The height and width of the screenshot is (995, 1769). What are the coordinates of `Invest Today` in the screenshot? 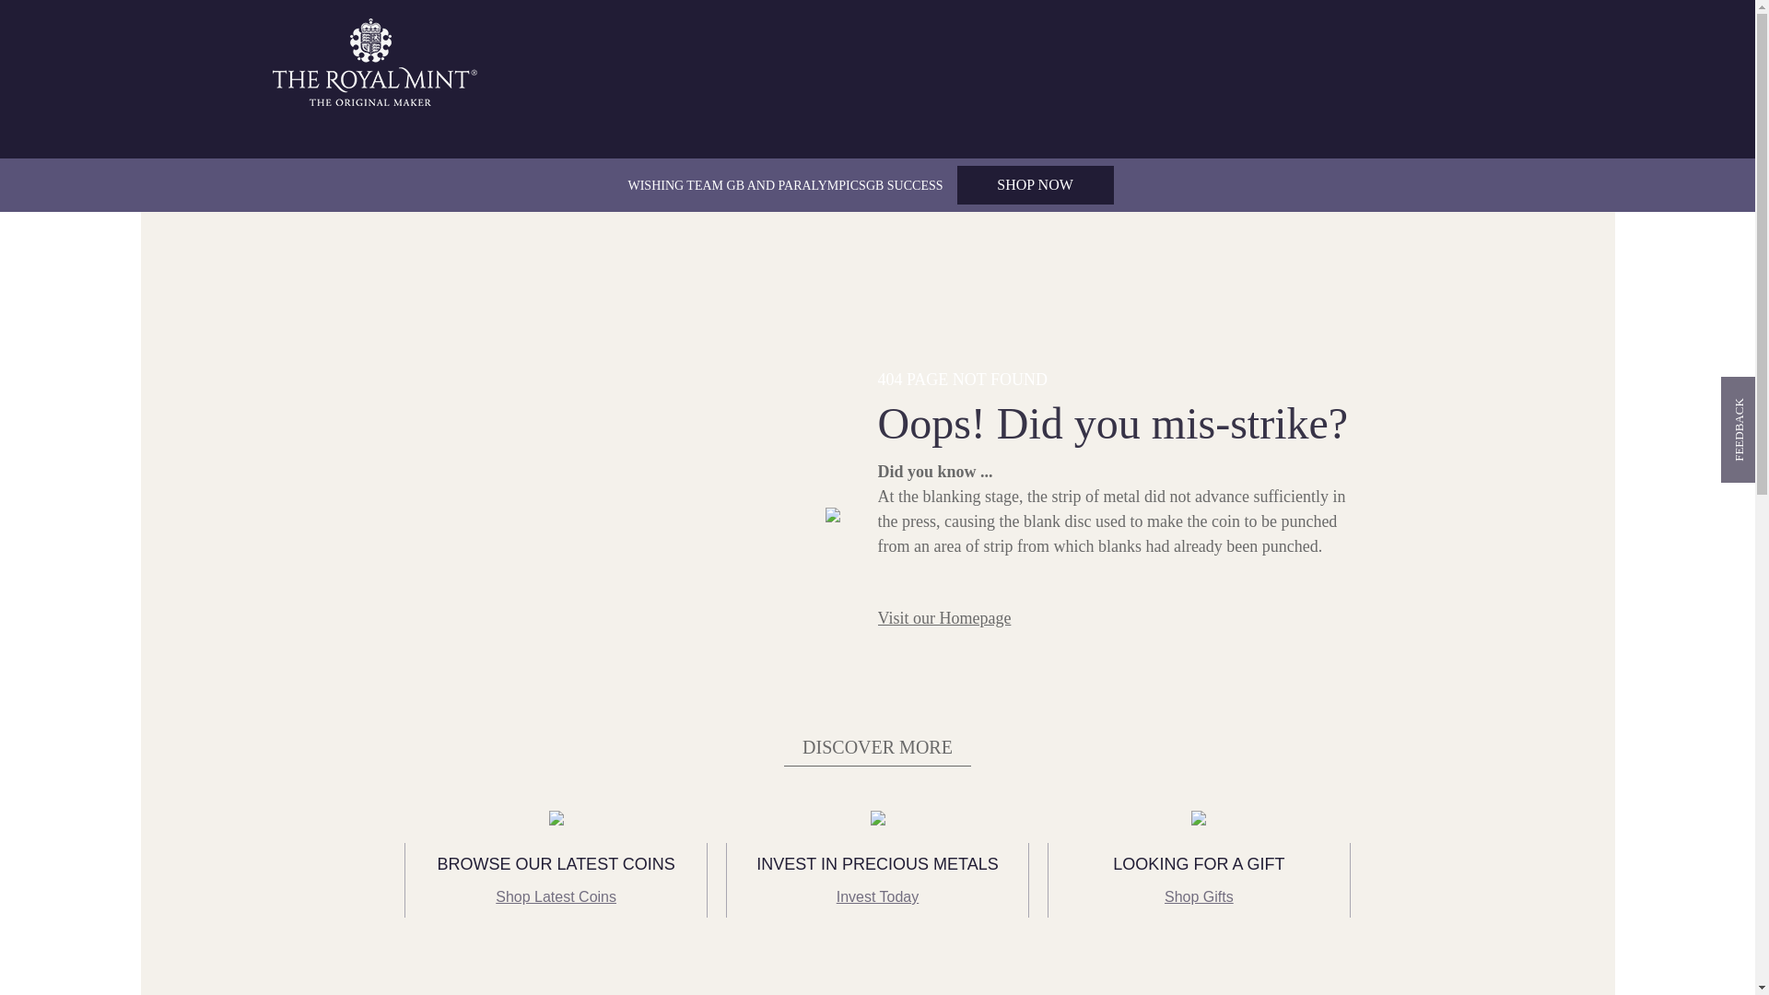 It's located at (878, 897).